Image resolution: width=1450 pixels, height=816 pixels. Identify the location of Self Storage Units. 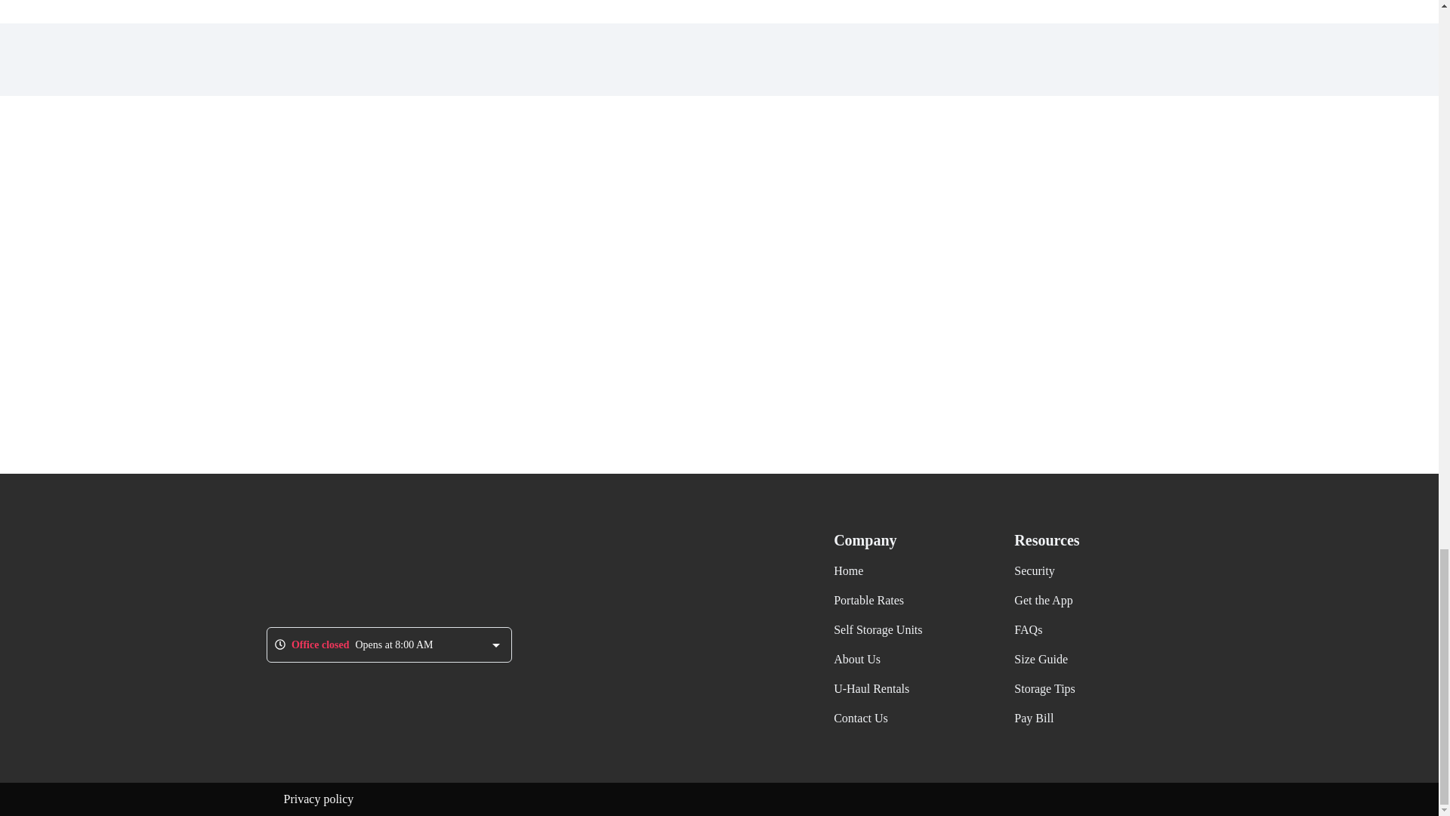
(878, 630).